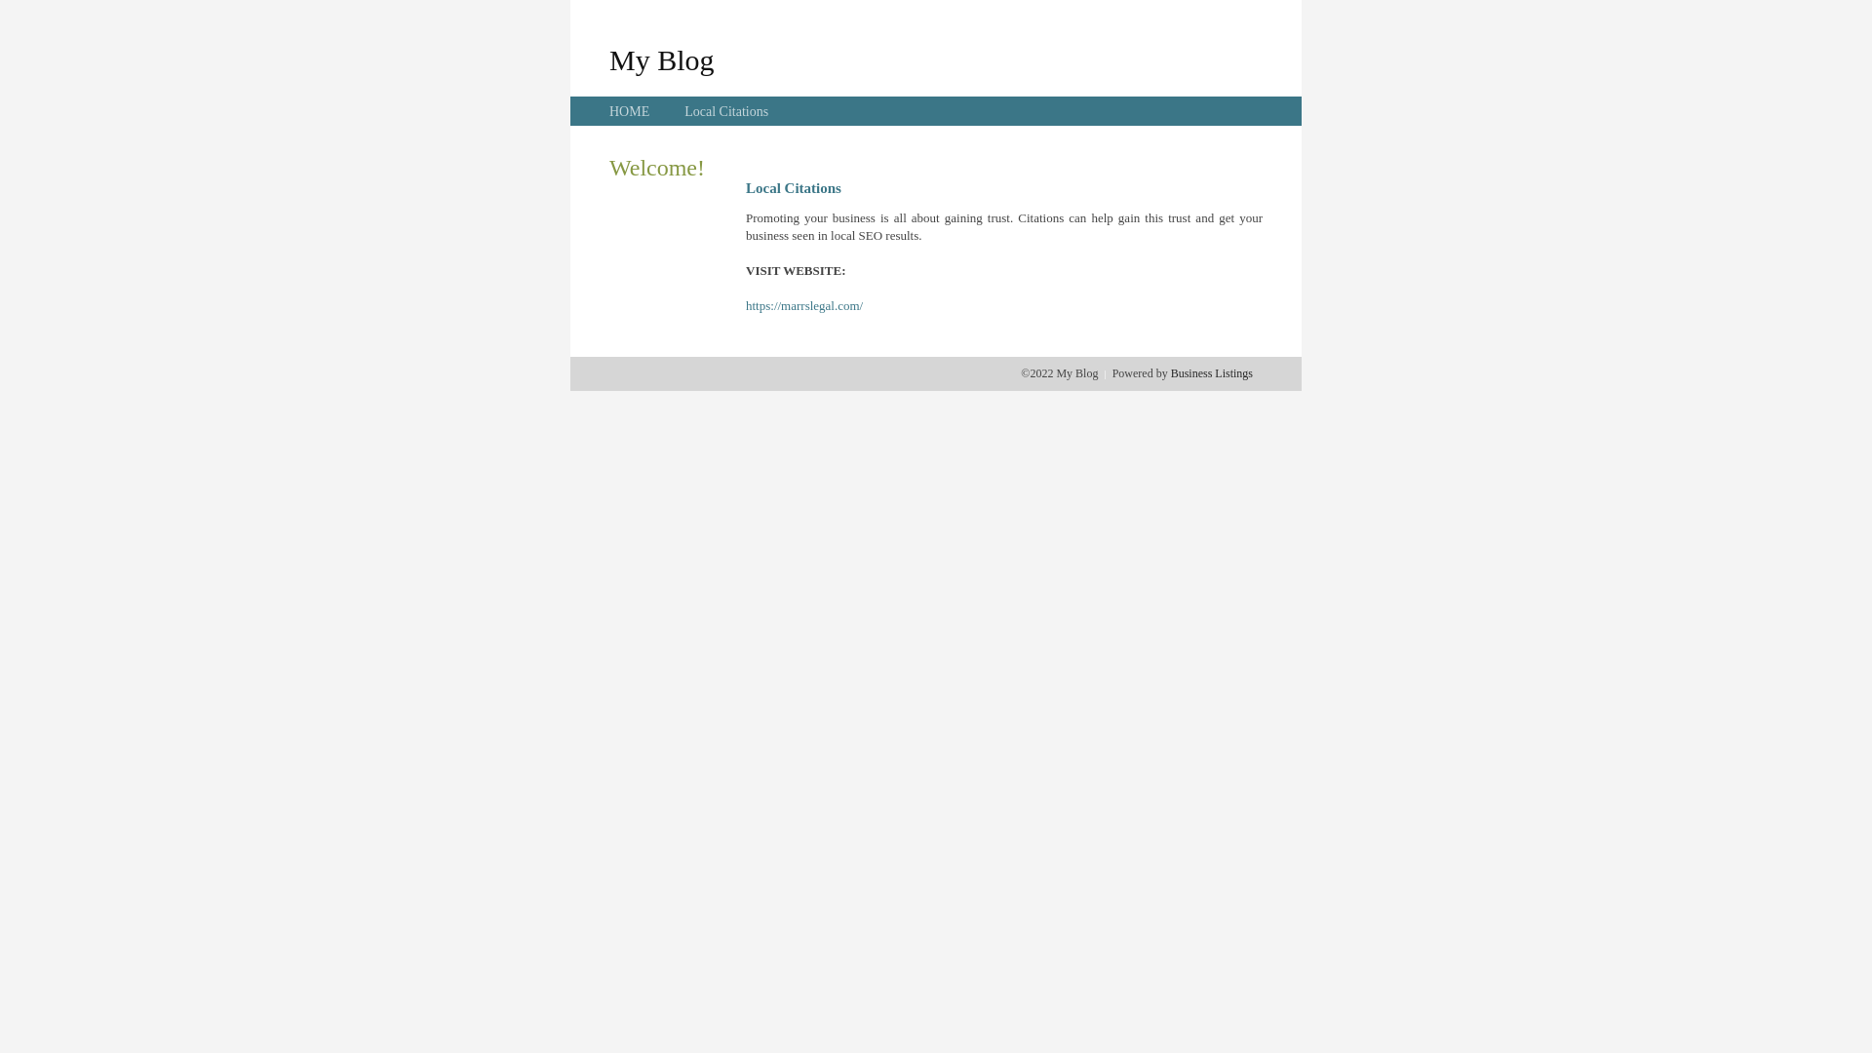 This screenshot has width=1872, height=1053. What do you see at coordinates (804, 306) in the screenshot?
I see `https://marrslegal.com/` at bounding box center [804, 306].